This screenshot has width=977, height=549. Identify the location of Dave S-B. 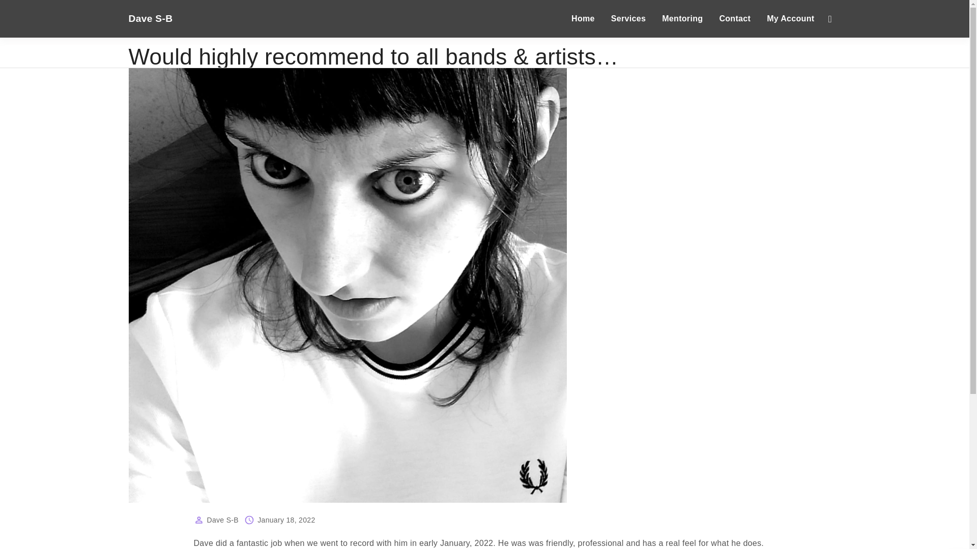
(222, 520).